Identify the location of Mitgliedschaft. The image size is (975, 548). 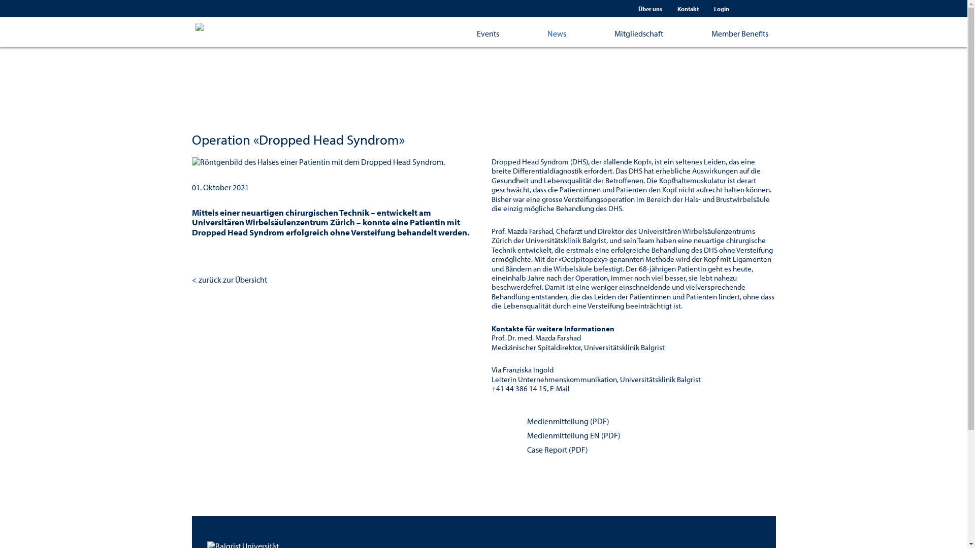
(645, 39).